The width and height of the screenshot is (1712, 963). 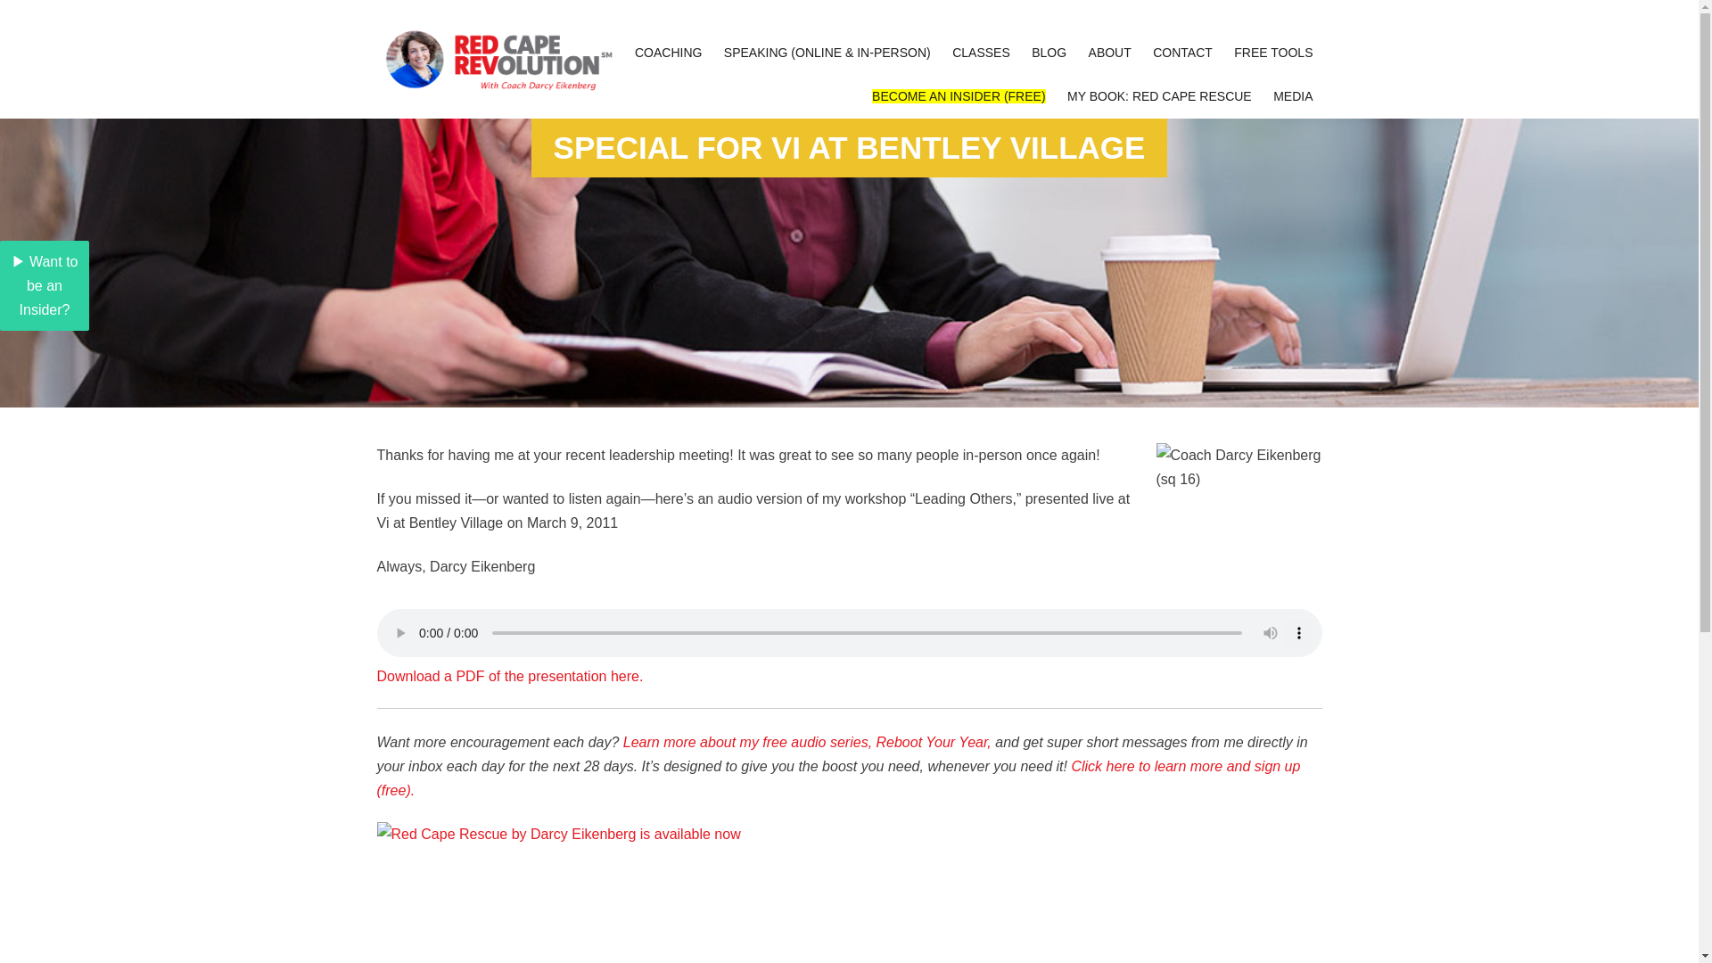 I want to click on ABOUT, so click(x=1109, y=53).